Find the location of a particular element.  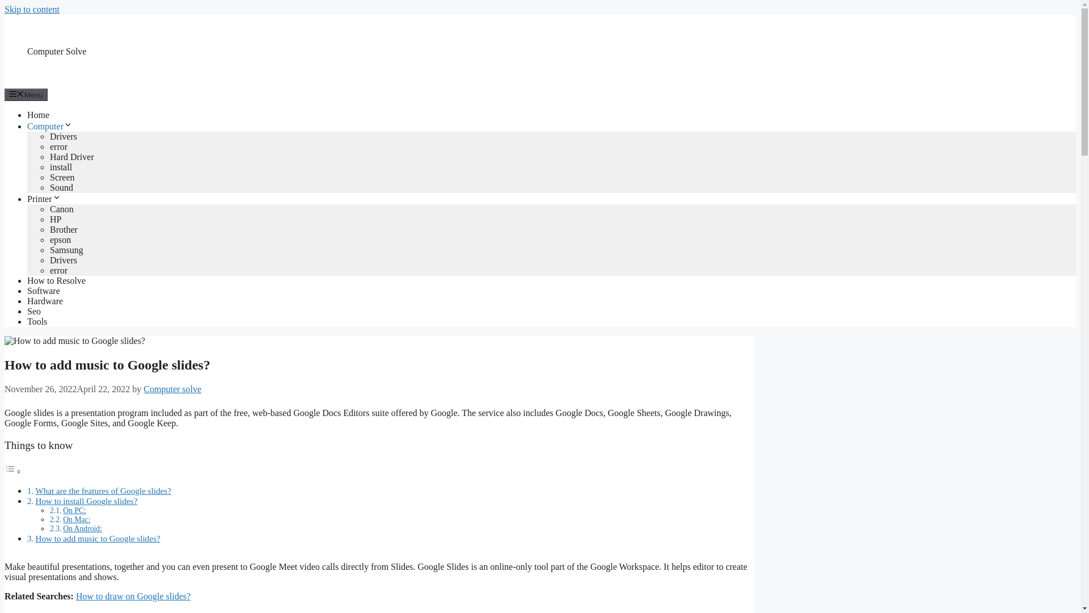

Seo is located at coordinates (34, 311).